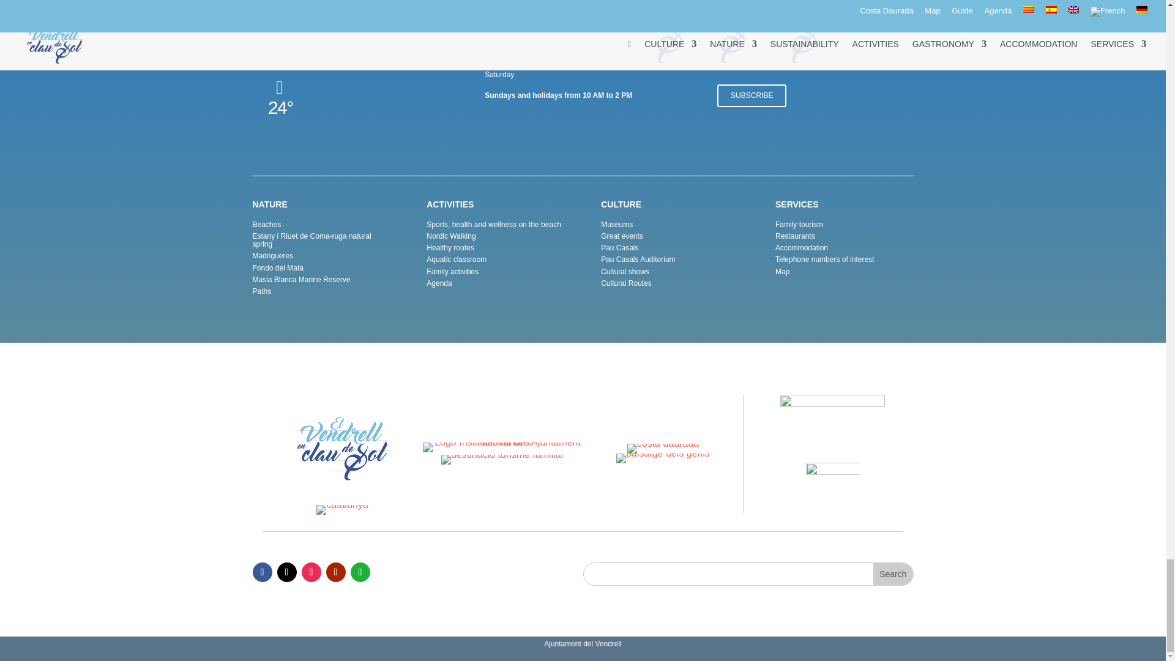  Describe the element at coordinates (342, 449) in the screenshot. I see `logo-en-clau-de-sol` at that location.